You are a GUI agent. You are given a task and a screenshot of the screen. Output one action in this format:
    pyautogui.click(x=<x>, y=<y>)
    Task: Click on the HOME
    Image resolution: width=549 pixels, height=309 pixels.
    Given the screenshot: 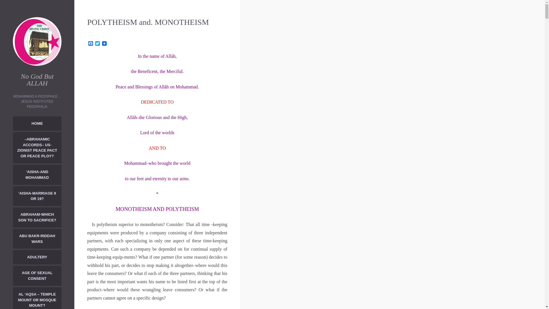 What is the action you would take?
    pyautogui.click(x=37, y=124)
    